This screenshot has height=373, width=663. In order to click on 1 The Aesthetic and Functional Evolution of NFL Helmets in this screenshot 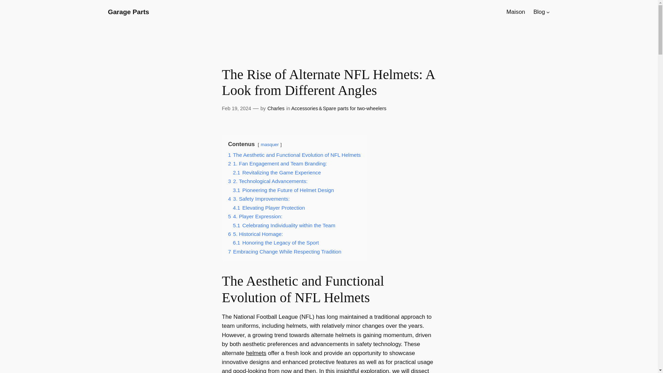, I will do `click(294, 155)`.